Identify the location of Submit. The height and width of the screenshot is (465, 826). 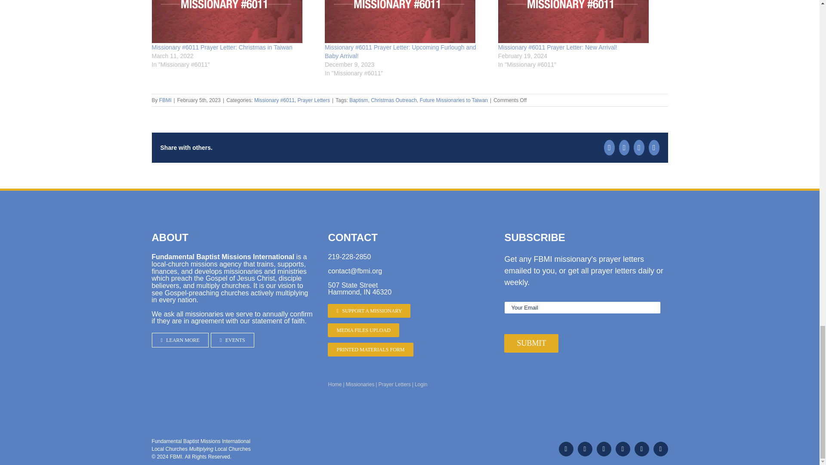
(531, 343).